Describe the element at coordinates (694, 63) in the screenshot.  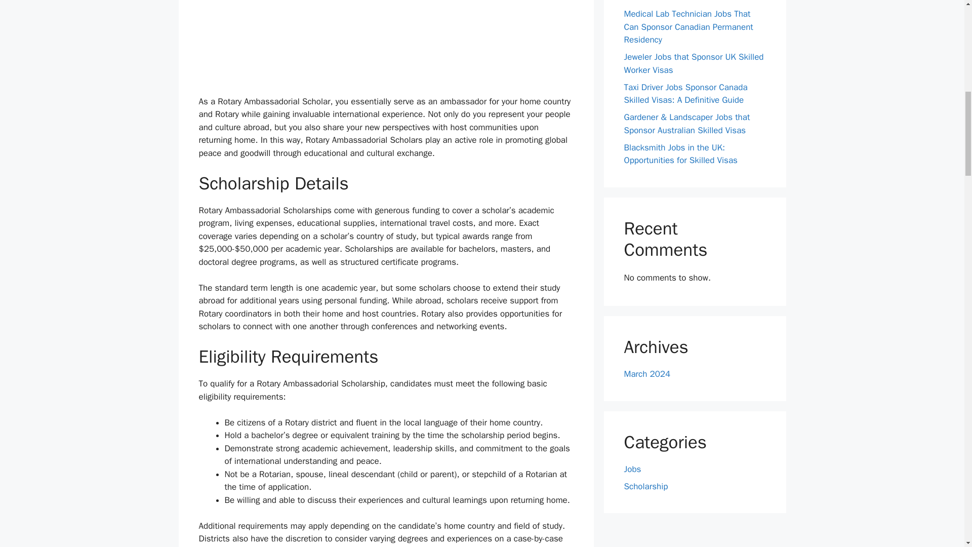
I see `Jeweler Jobs that Sponsor UK Skilled Worker Visas` at that location.